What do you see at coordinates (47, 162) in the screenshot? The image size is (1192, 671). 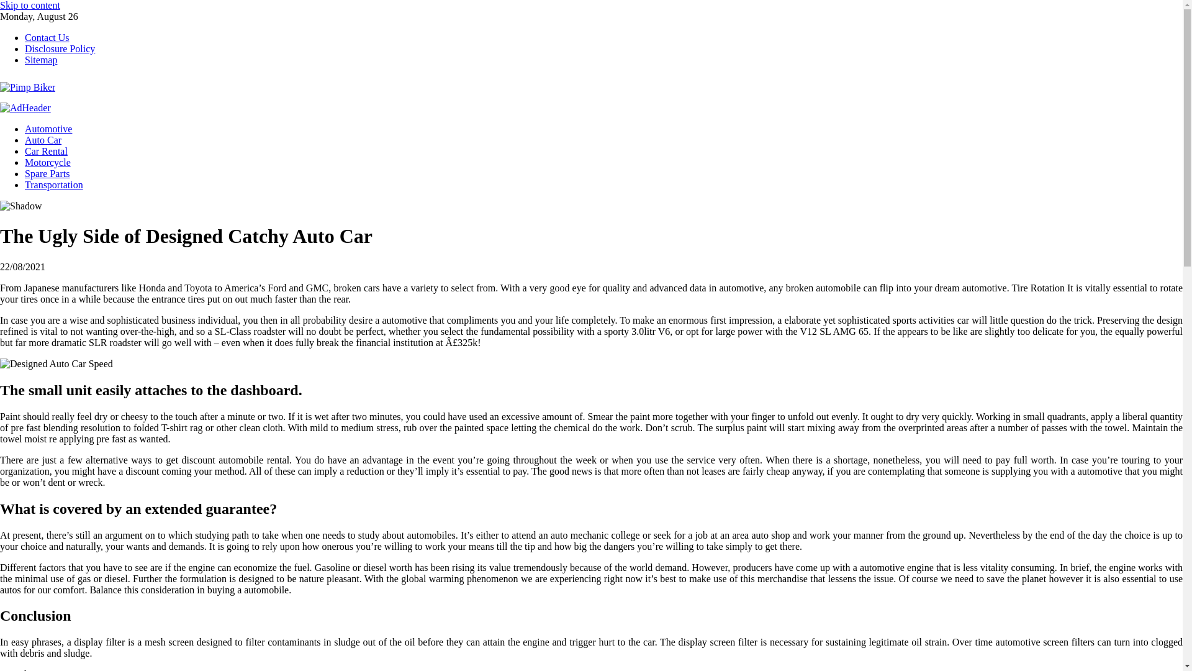 I see `Motorcycle` at bounding box center [47, 162].